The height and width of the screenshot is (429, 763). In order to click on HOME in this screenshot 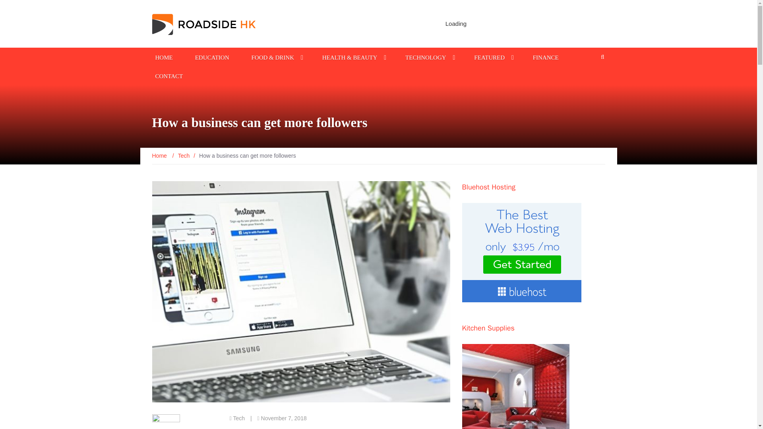, I will do `click(164, 57)`.